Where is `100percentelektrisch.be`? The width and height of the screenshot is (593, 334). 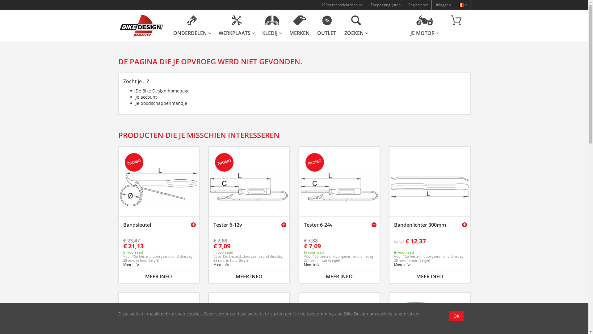 100percentelektrisch.be is located at coordinates (342, 5).